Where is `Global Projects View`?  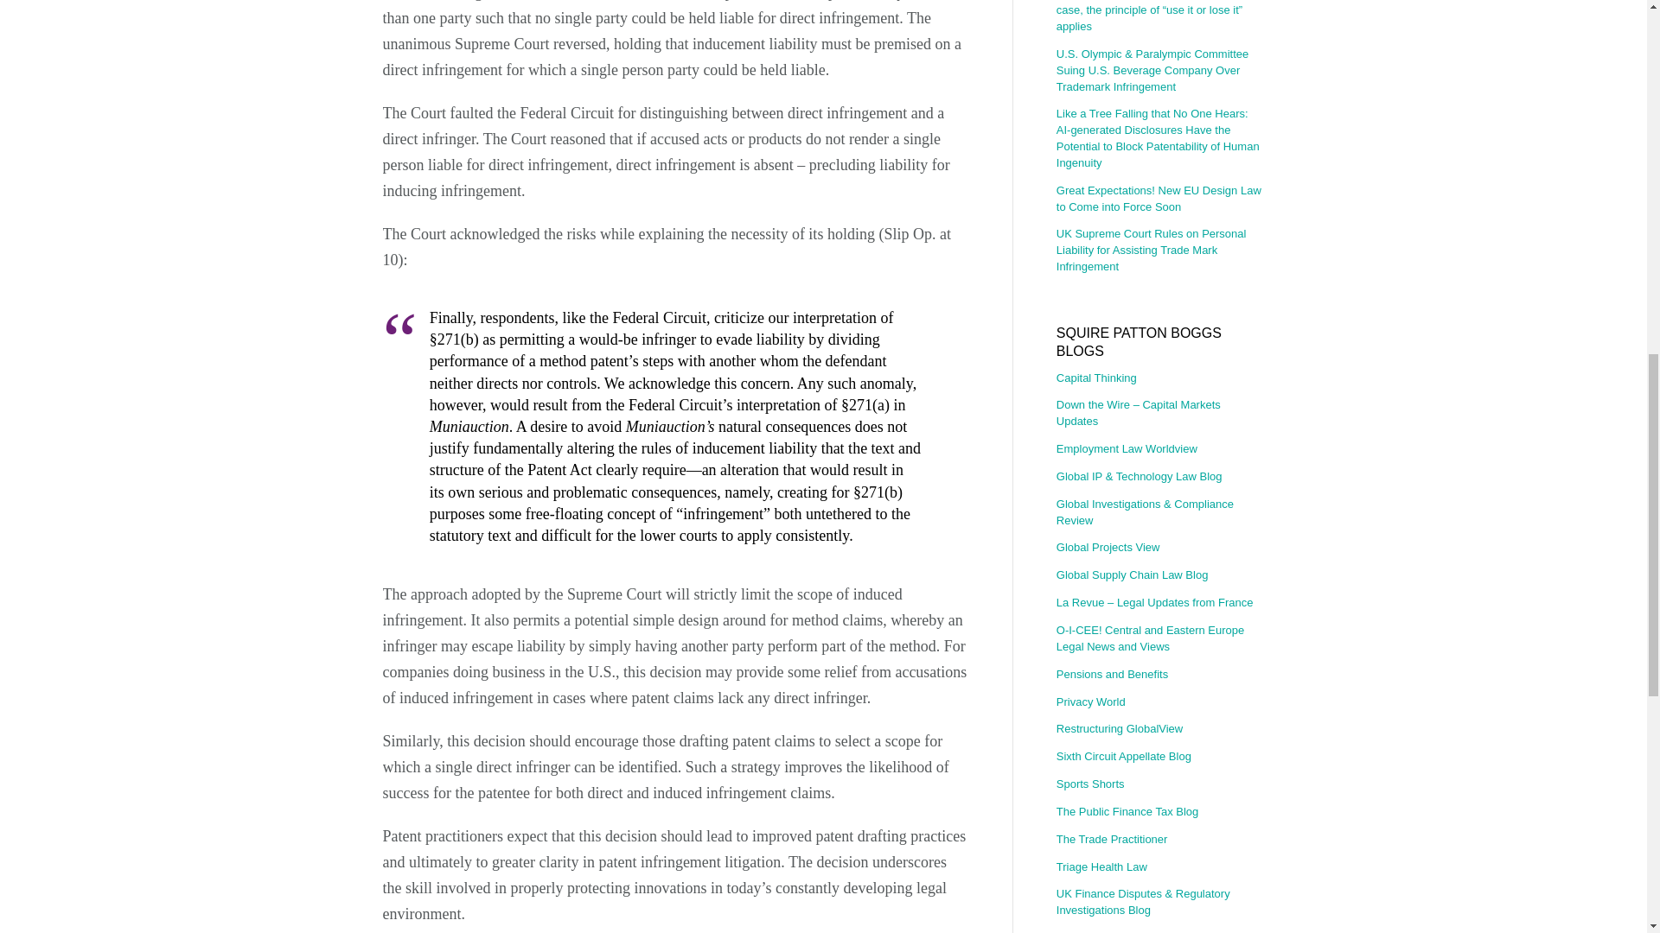
Global Projects View is located at coordinates (1159, 548).